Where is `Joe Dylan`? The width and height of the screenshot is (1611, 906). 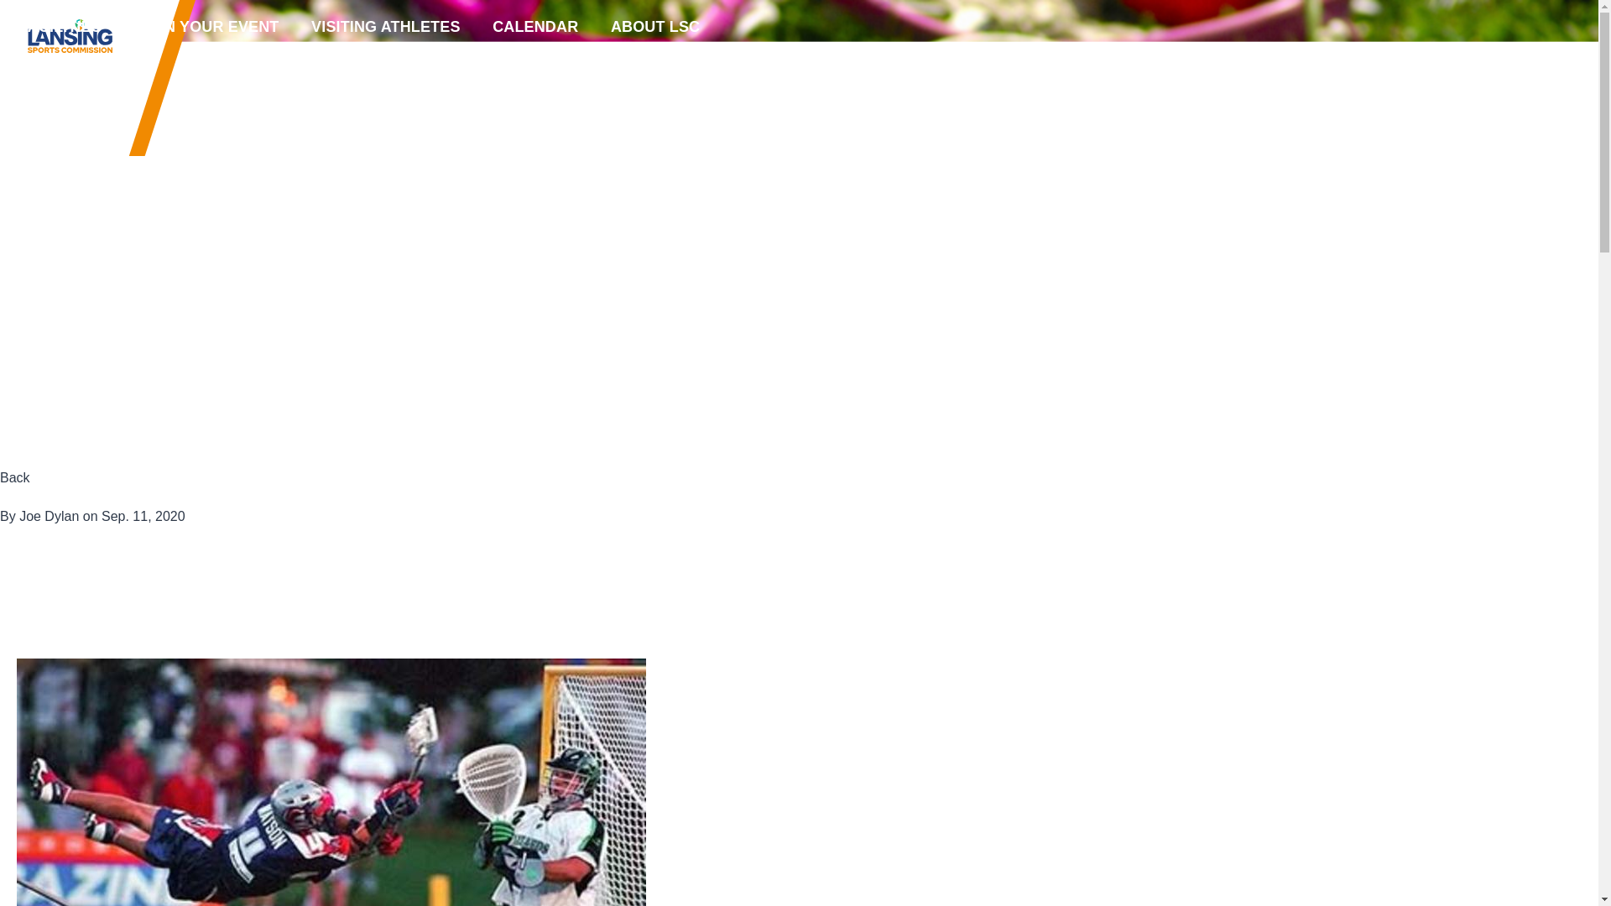
Joe Dylan is located at coordinates (49, 516).